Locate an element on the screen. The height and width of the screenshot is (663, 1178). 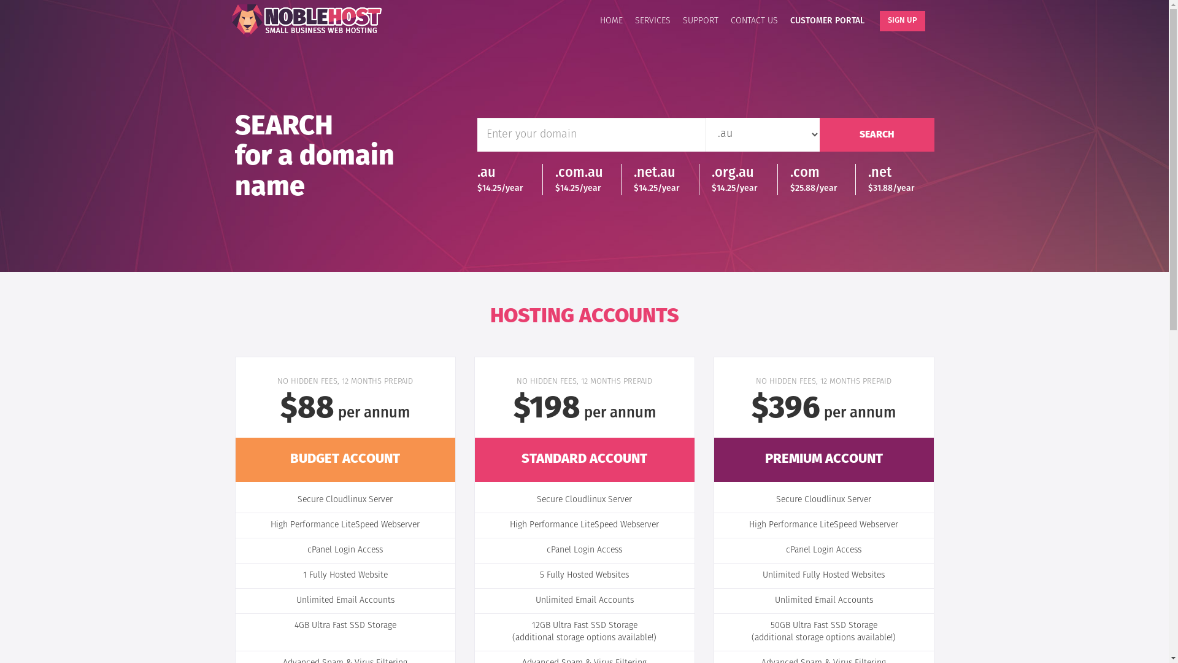
HOME is located at coordinates (611, 20).